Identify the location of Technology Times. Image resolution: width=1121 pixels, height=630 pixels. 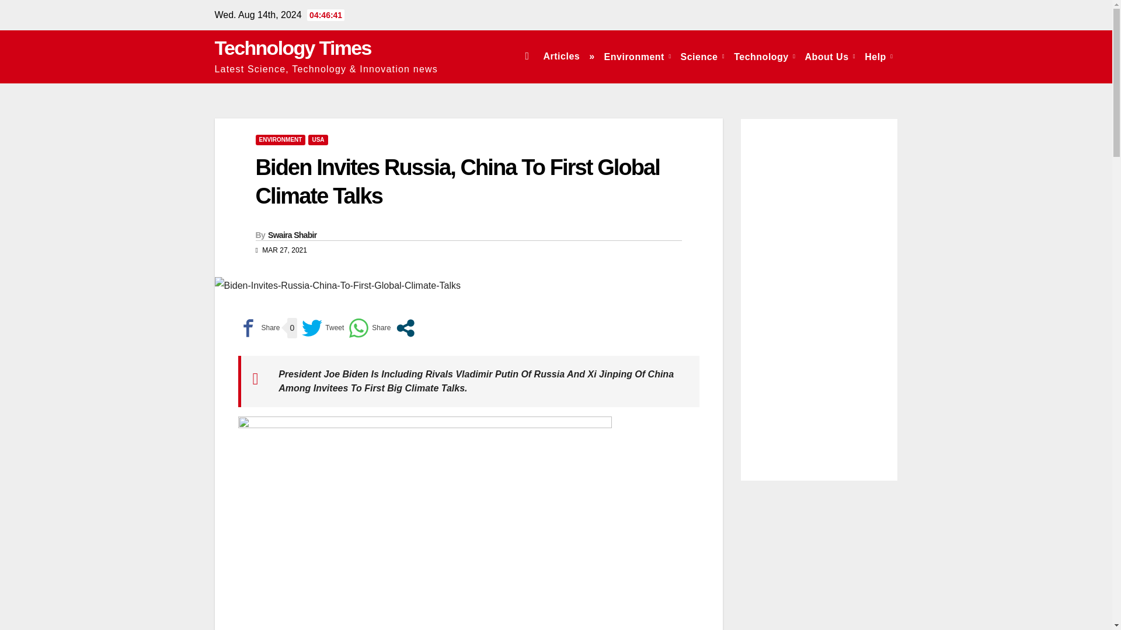
(293, 48).